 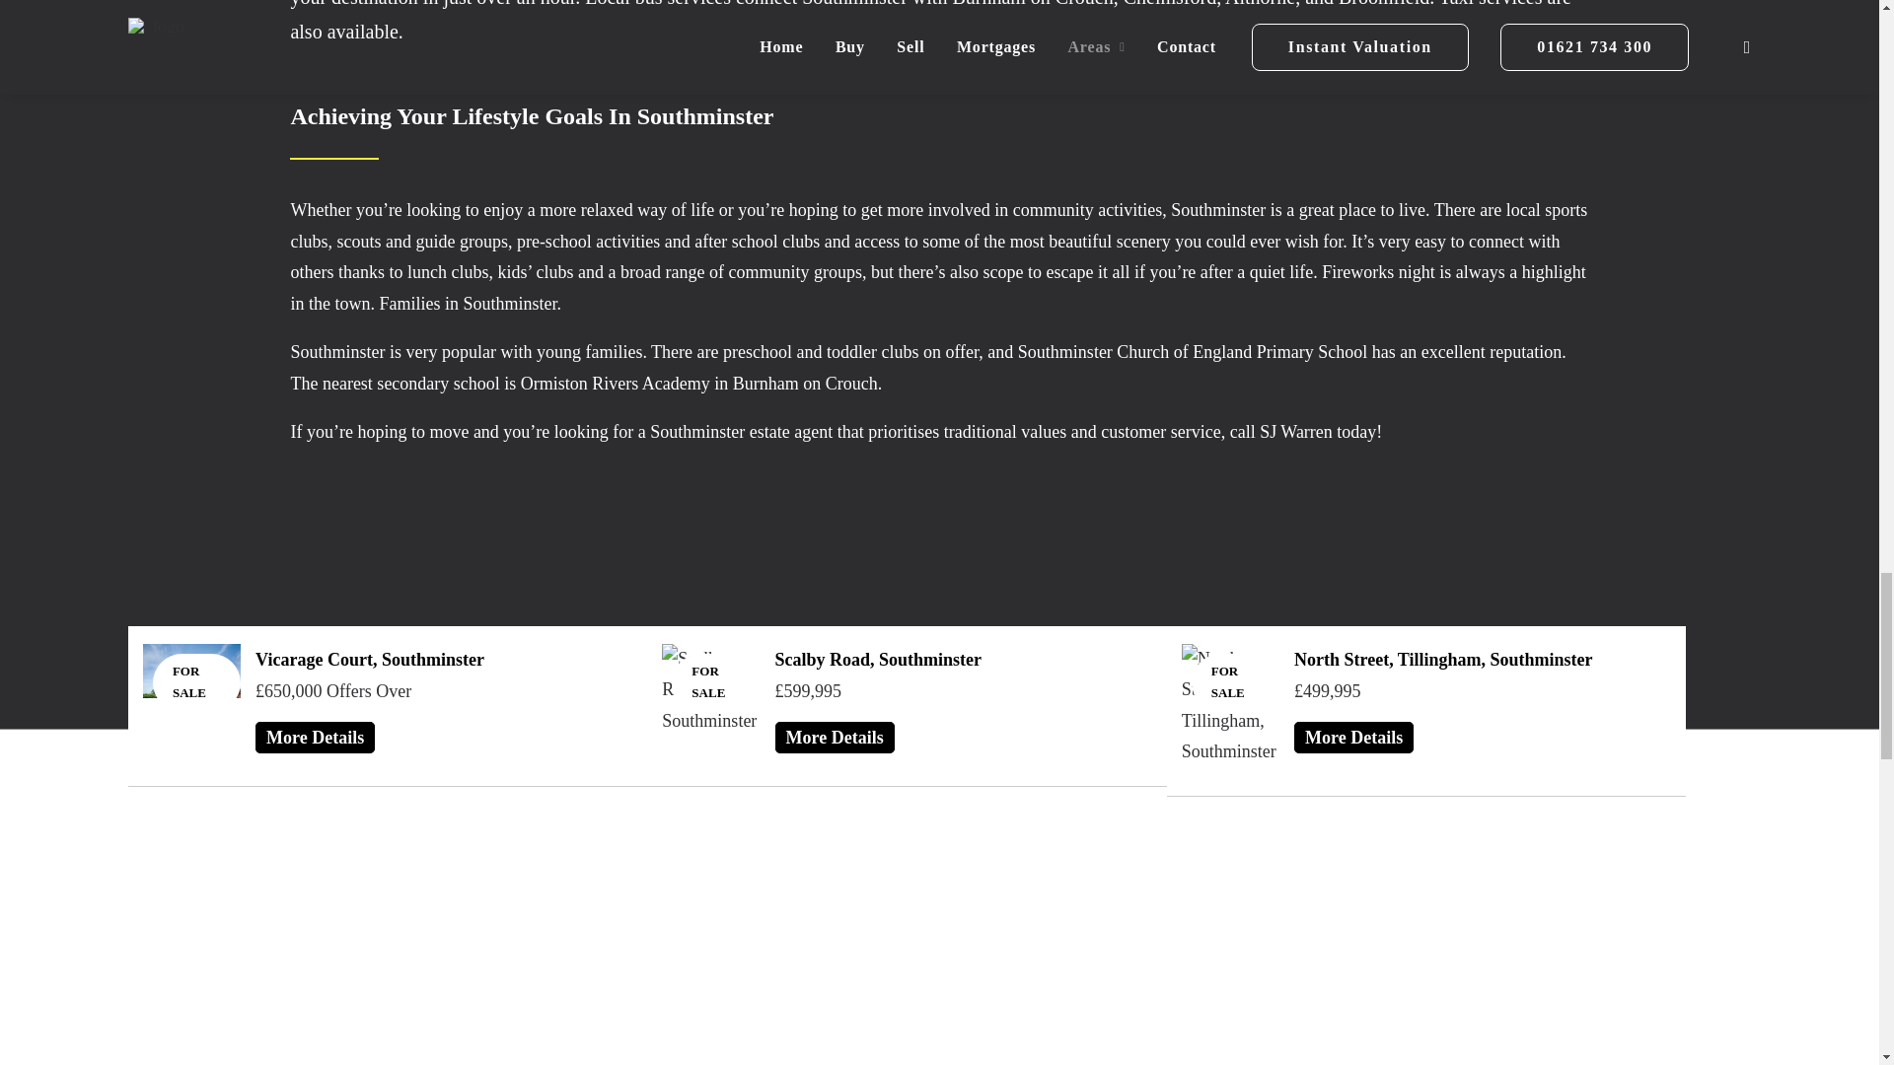 What do you see at coordinates (370, 659) in the screenshot?
I see `Vicarage Court, Southminster` at bounding box center [370, 659].